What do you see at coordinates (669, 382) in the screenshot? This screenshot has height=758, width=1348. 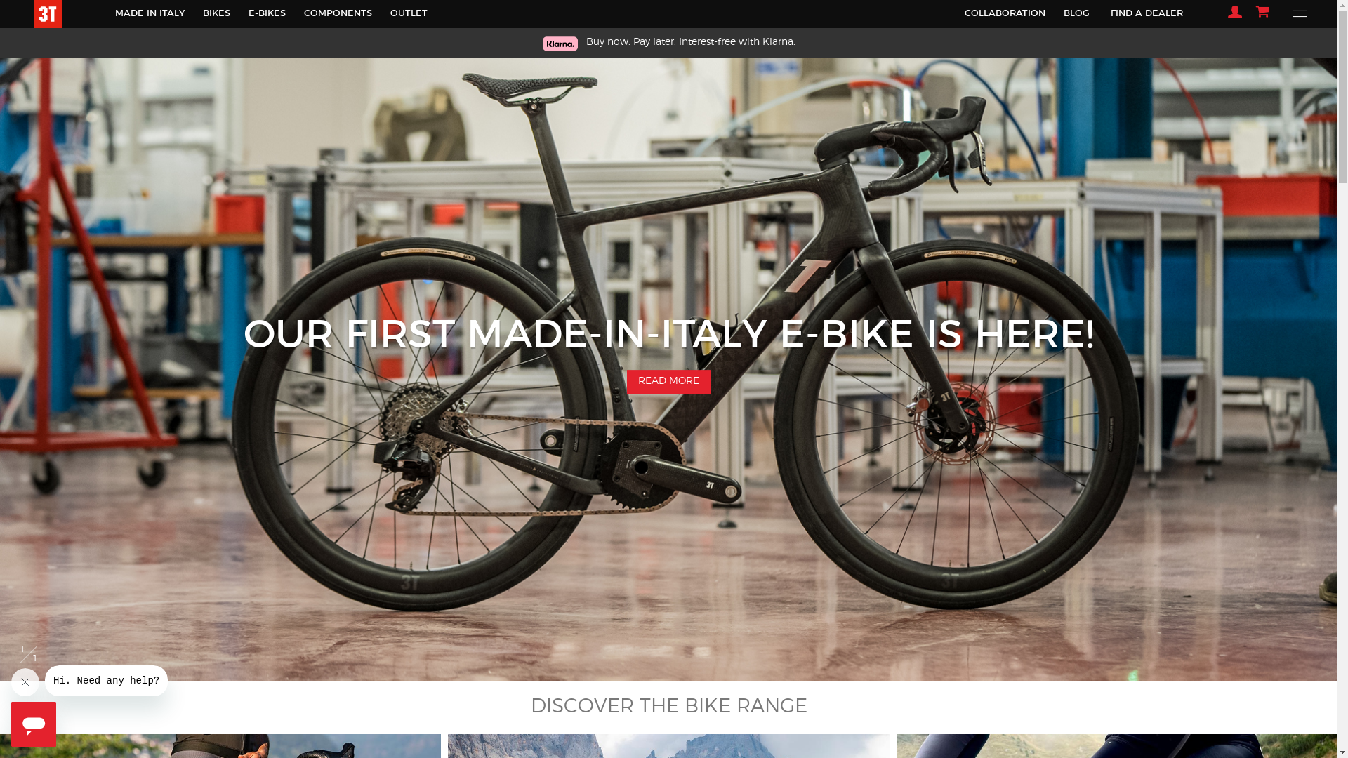 I see `READ MORE` at bounding box center [669, 382].